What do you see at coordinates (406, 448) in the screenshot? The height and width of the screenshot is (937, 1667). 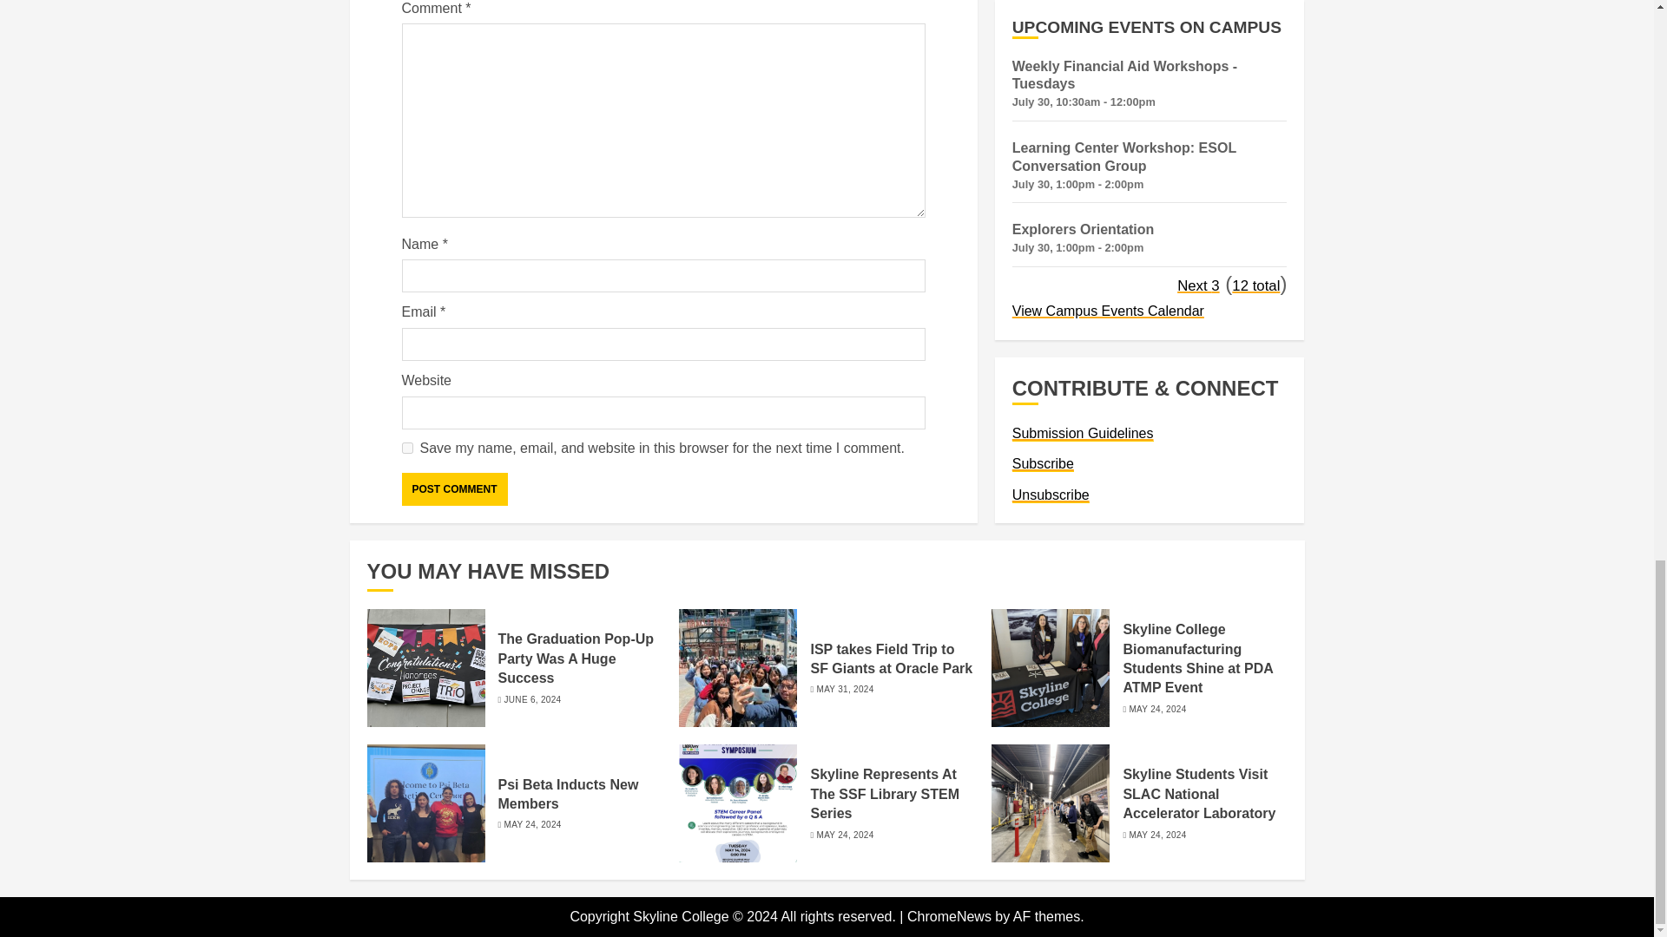 I see `yes` at bounding box center [406, 448].